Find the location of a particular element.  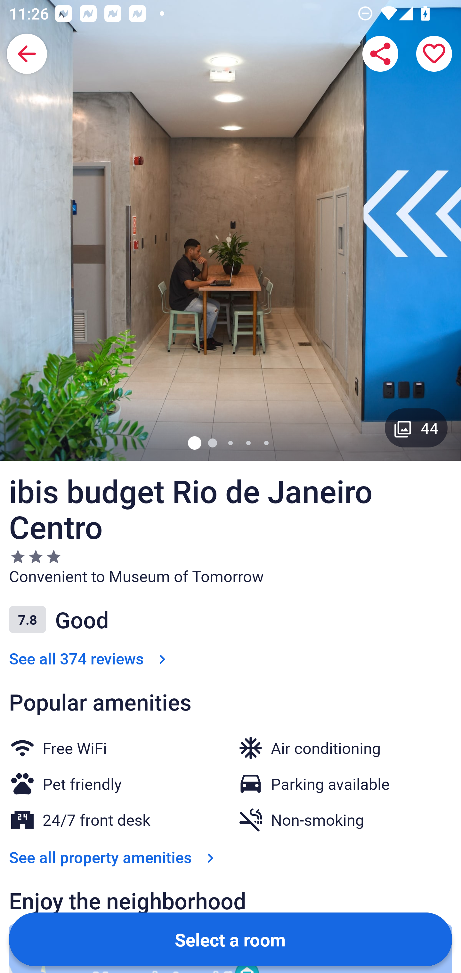

Select a room Button Select a room is located at coordinates (230, 939).